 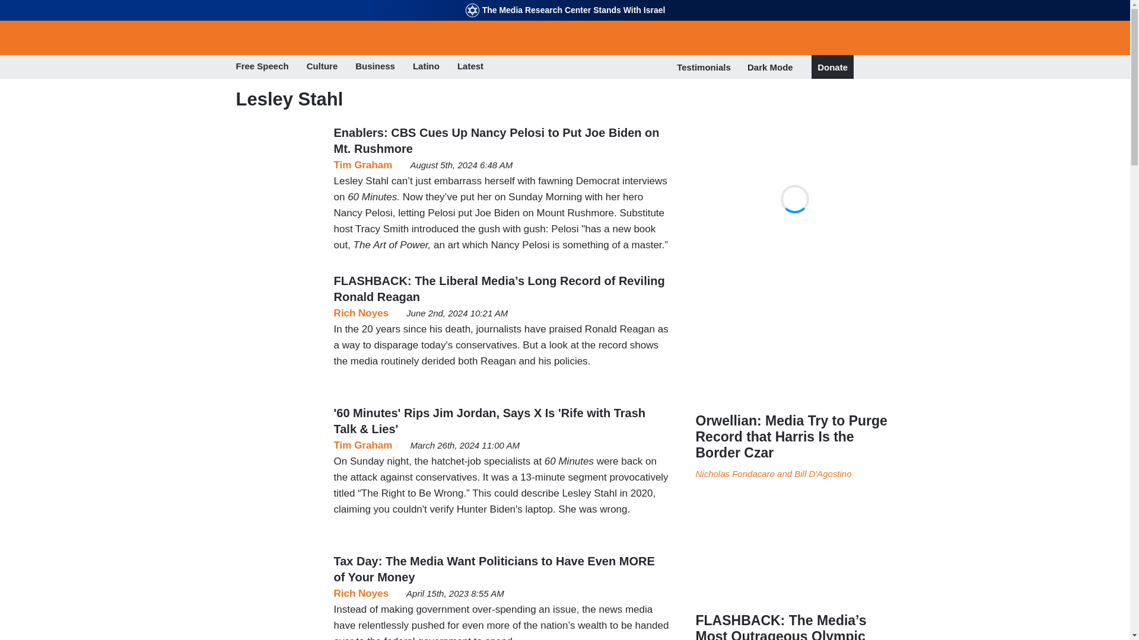 What do you see at coordinates (426, 67) in the screenshot?
I see `Latino` at bounding box center [426, 67].